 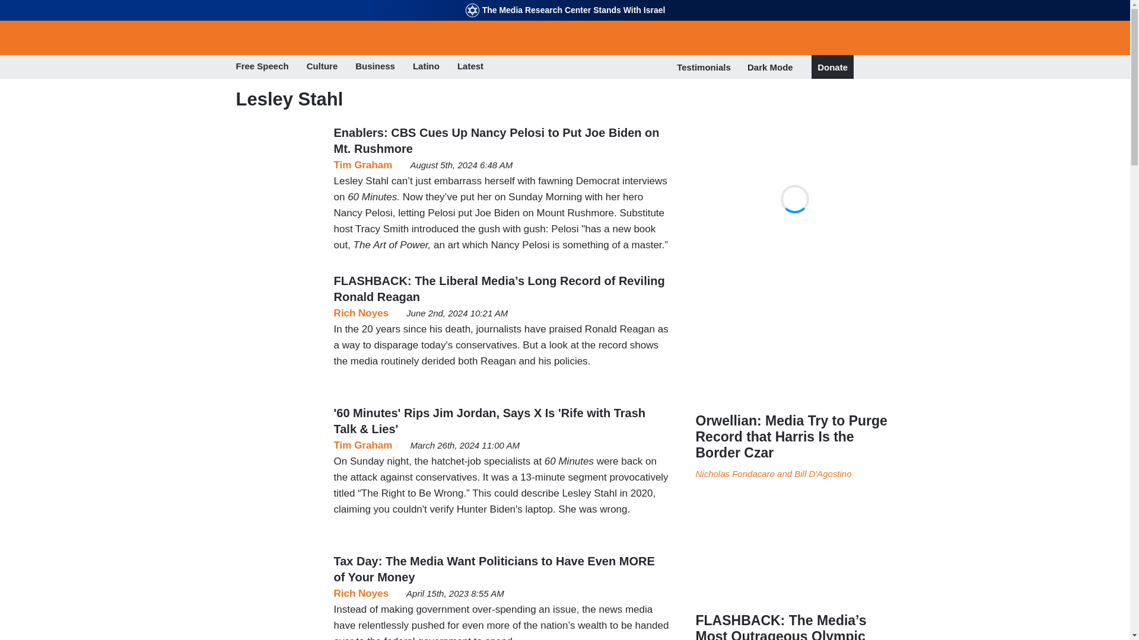 What do you see at coordinates (426, 67) in the screenshot?
I see `Latino` at bounding box center [426, 67].